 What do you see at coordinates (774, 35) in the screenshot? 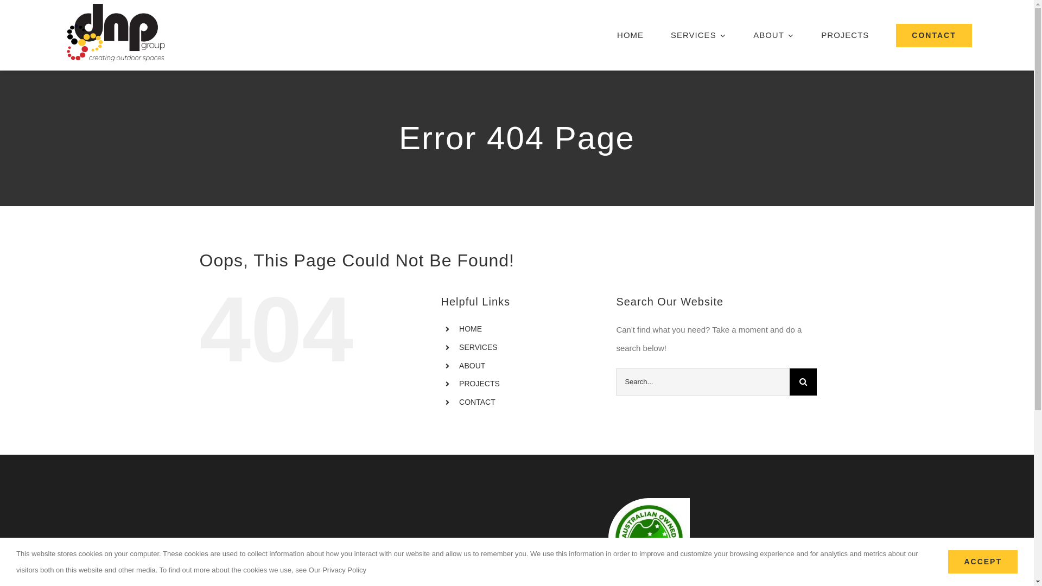
I see `ABOUT` at bounding box center [774, 35].